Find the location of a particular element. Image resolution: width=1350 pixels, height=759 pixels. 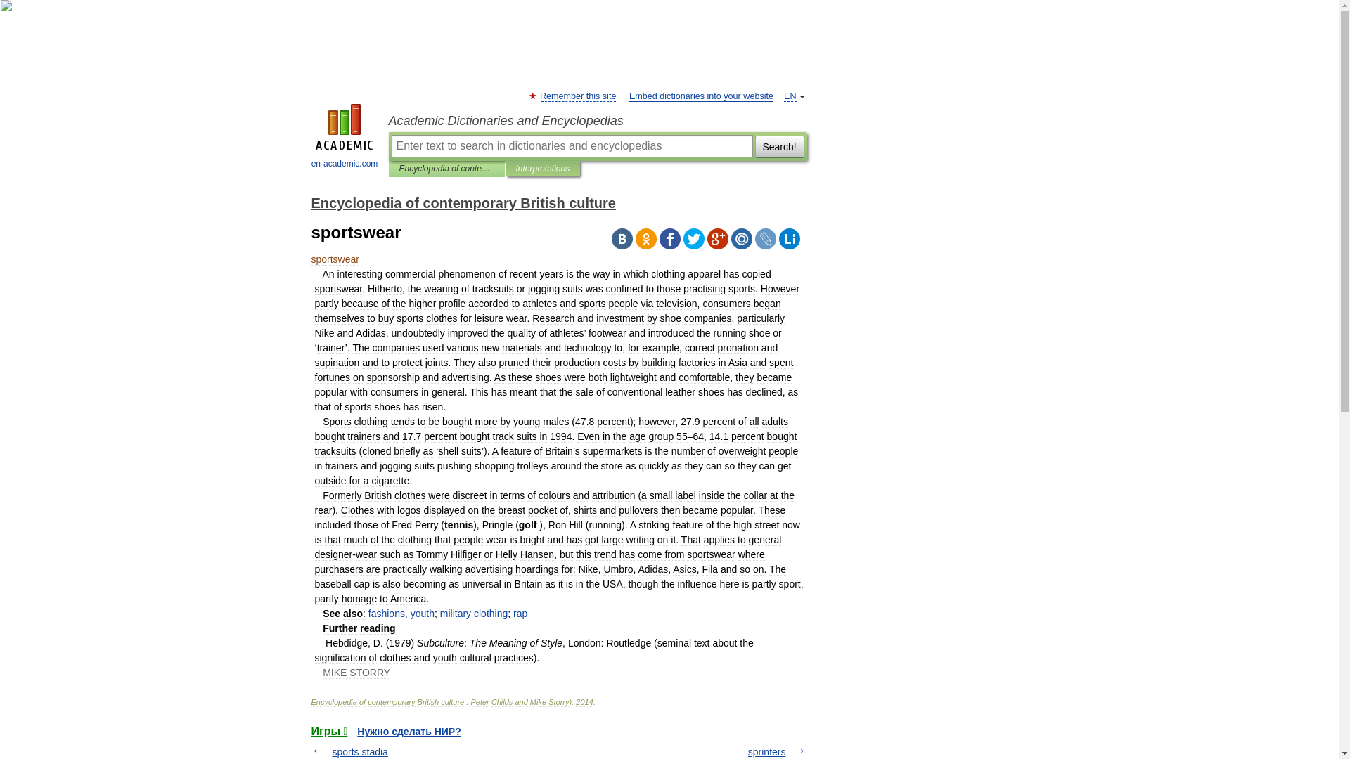

Academic Dictionaries and Encyclopedias is located at coordinates (597, 121).